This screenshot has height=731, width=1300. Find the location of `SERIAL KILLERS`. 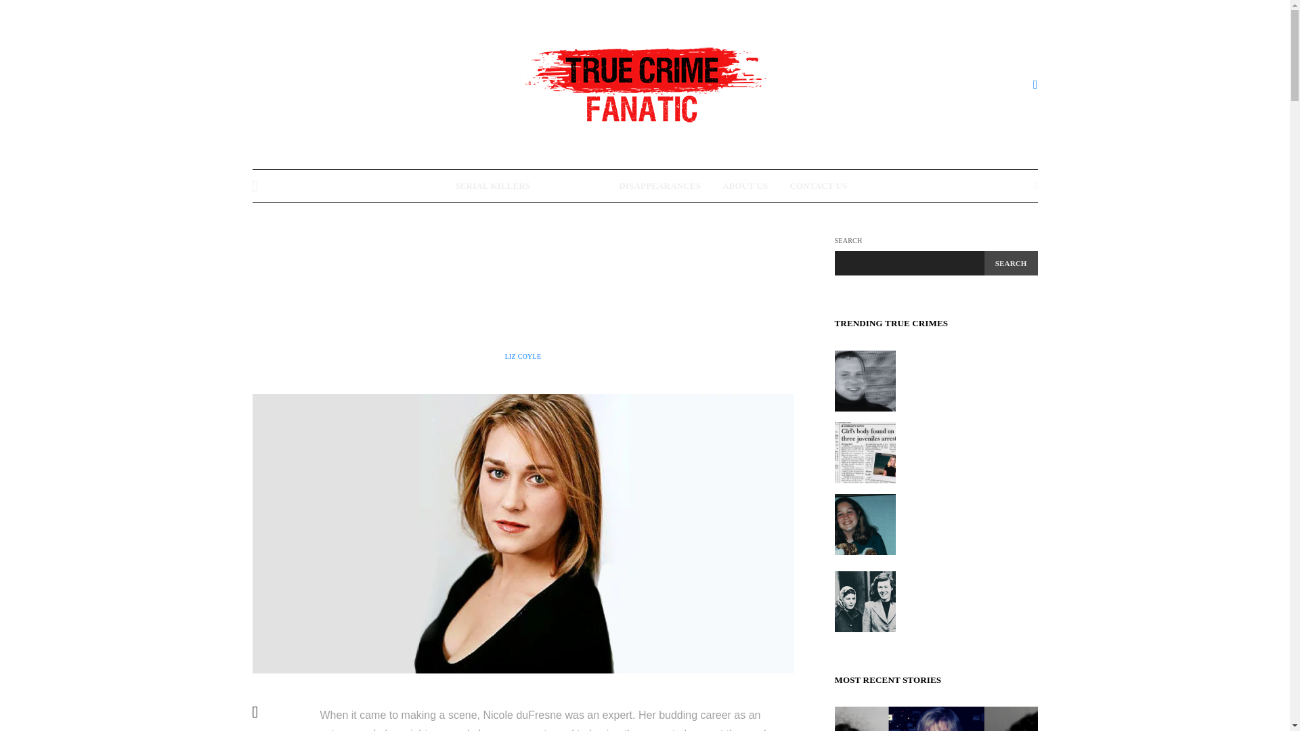

SERIAL KILLERS is located at coordinates (493, 185).